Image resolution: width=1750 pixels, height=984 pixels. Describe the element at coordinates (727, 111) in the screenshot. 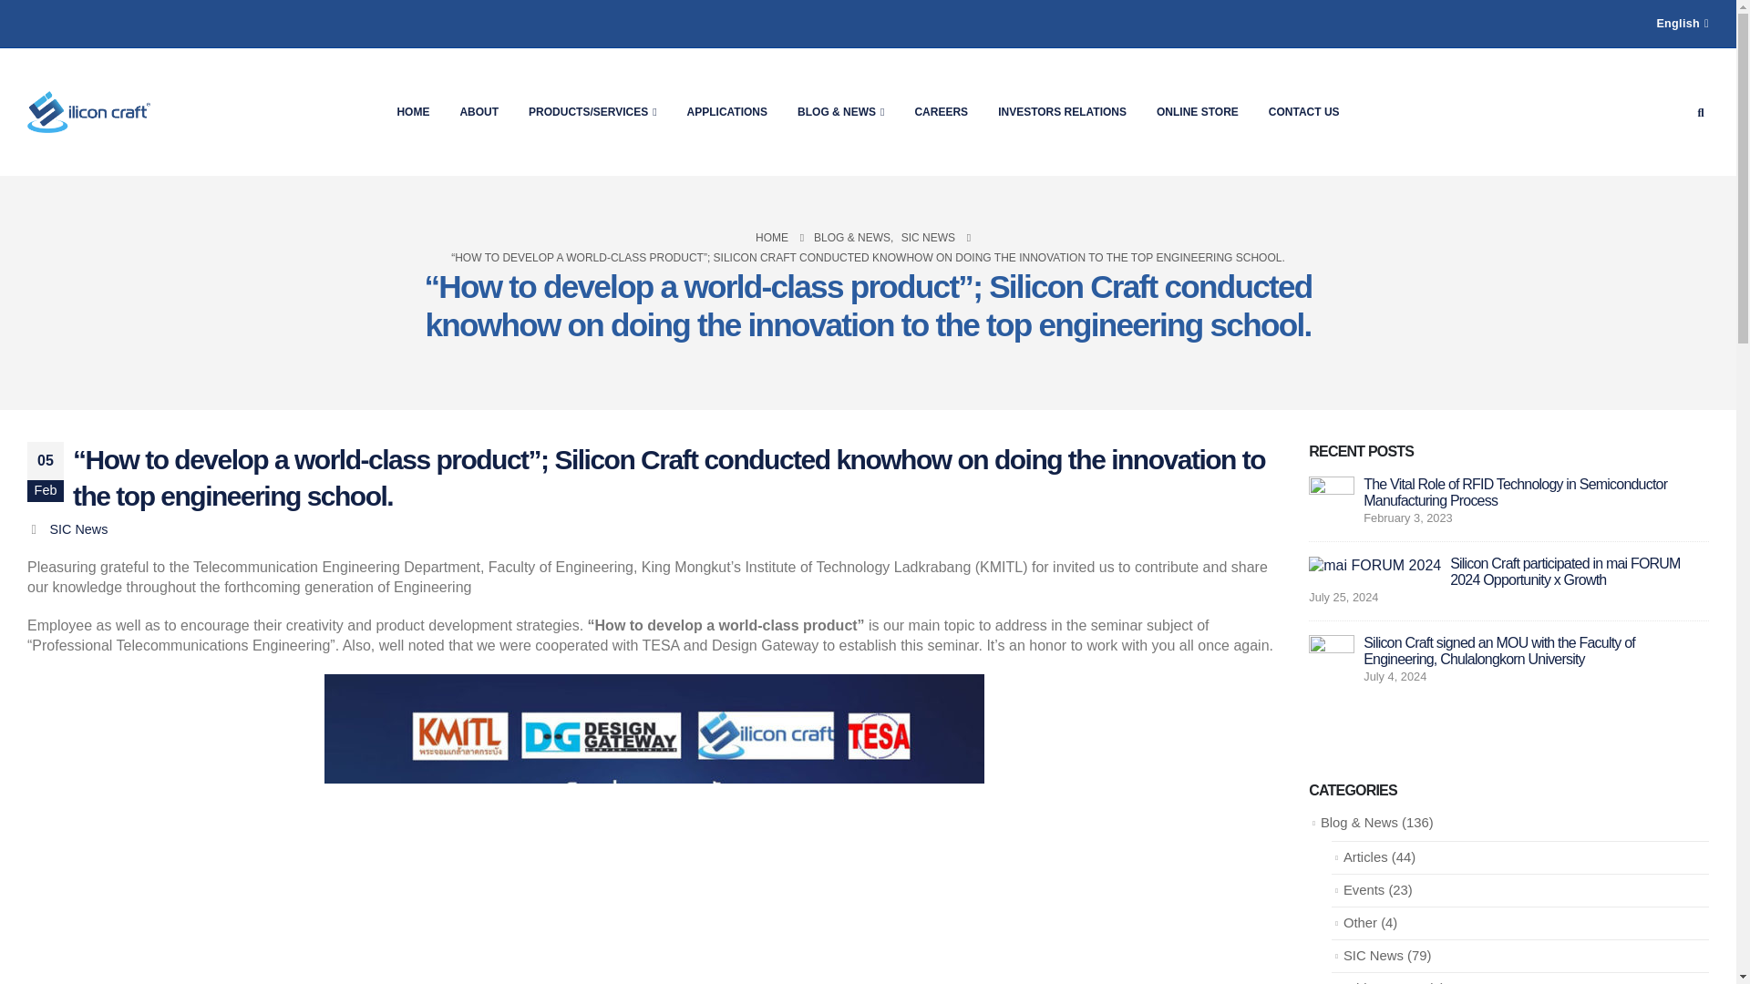

I see `APPLICATIONS` at that location.